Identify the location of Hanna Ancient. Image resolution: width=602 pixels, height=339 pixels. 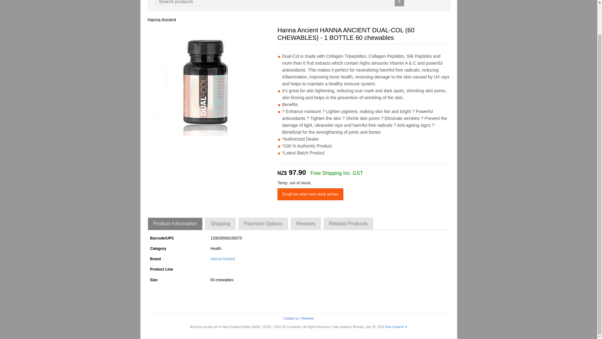
(222, 259).